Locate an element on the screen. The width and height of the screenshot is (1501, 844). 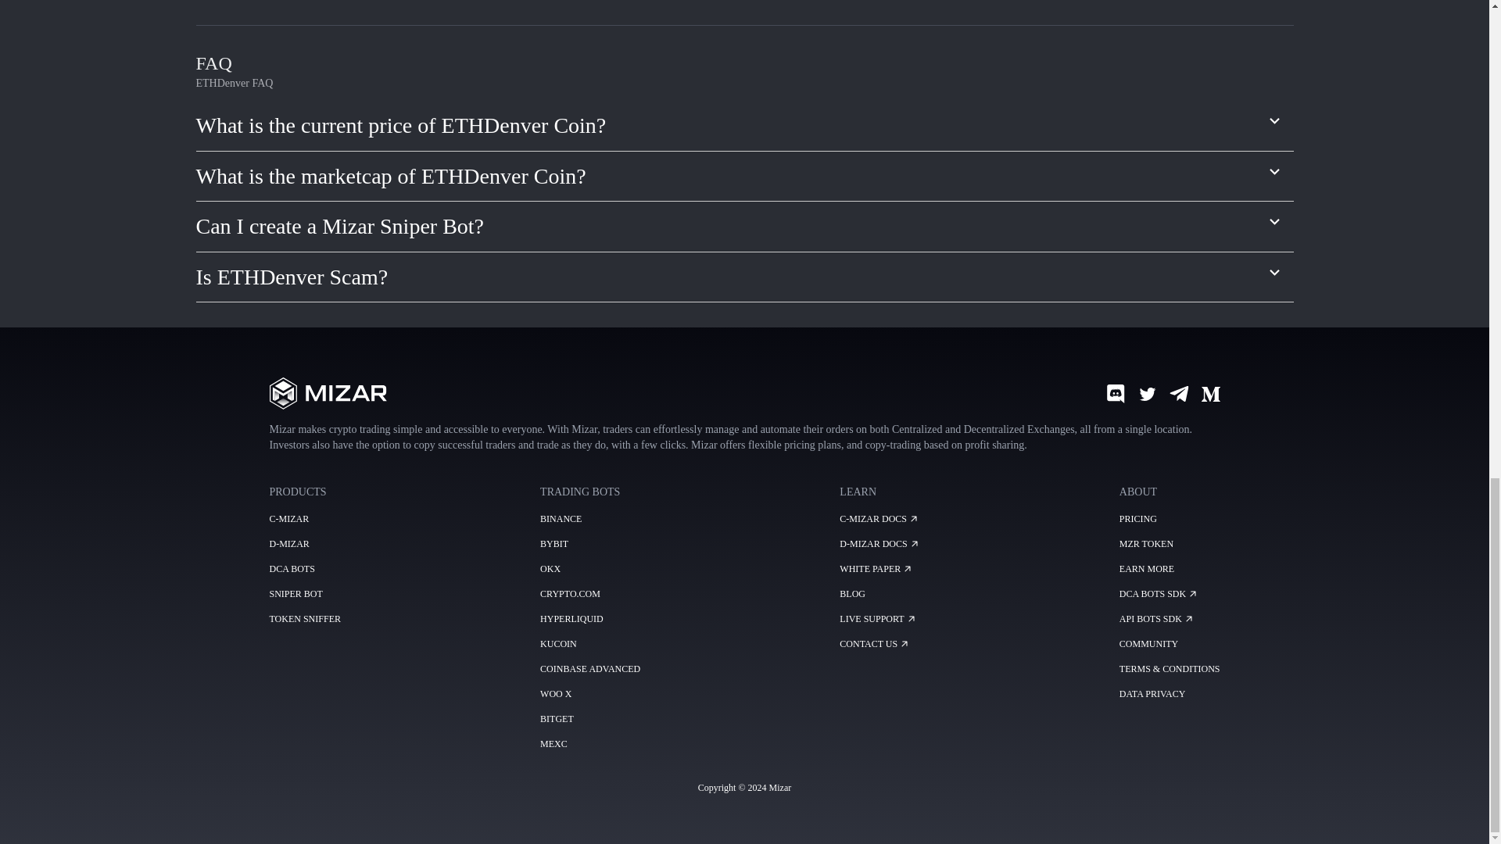
C-MIZAR is located at coordinates (288, 518).